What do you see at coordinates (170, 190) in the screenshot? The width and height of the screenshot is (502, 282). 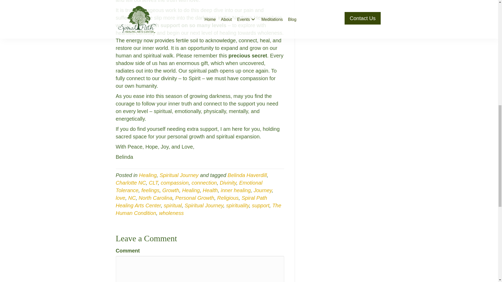 I see `Growth` at bounding box center [170, 190].